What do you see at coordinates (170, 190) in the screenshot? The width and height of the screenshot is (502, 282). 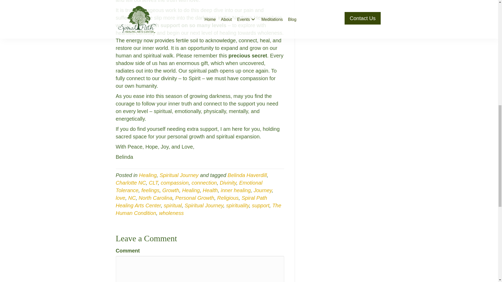 I see `Growth` at bounding box center [170, 190].